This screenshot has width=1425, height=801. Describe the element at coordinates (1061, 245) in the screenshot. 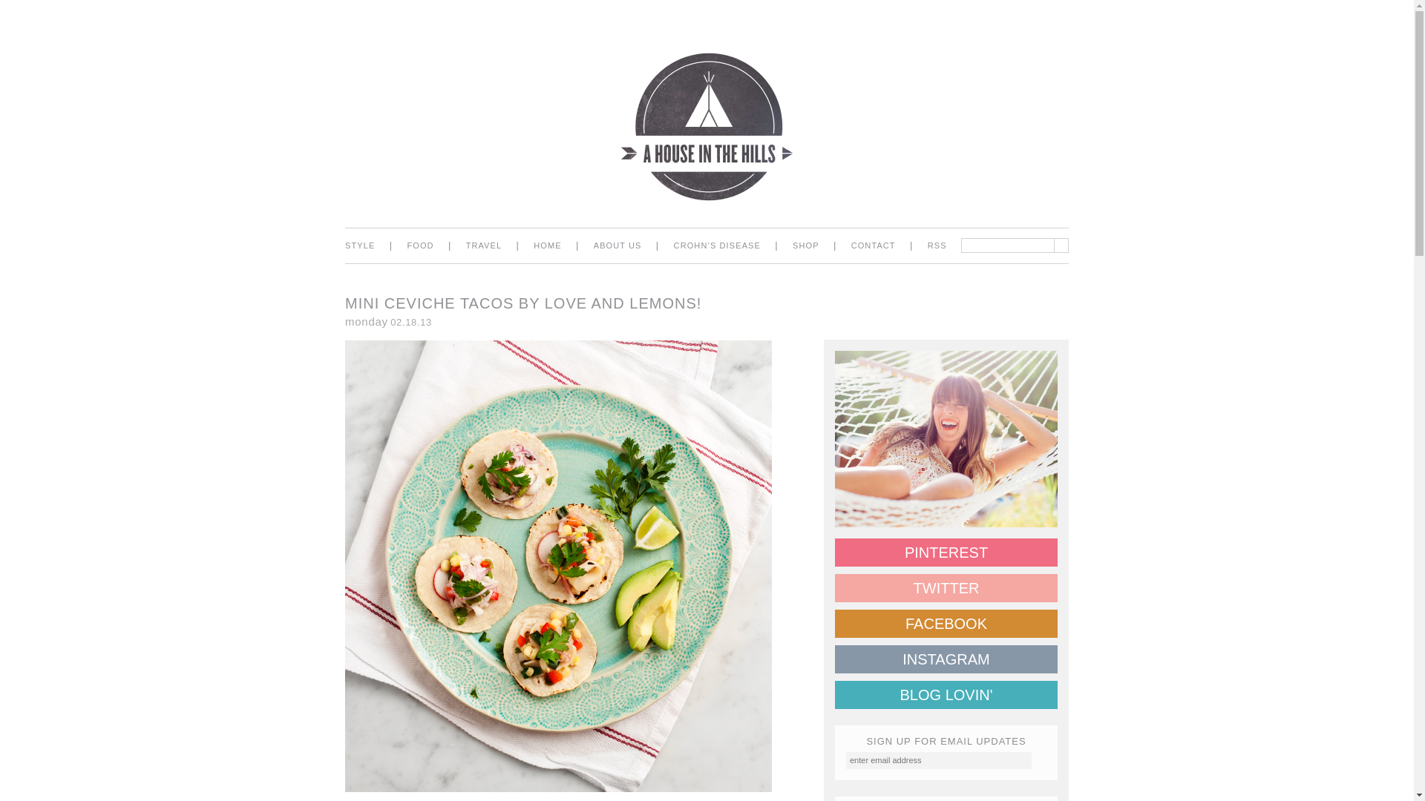

I see `search` at that location.